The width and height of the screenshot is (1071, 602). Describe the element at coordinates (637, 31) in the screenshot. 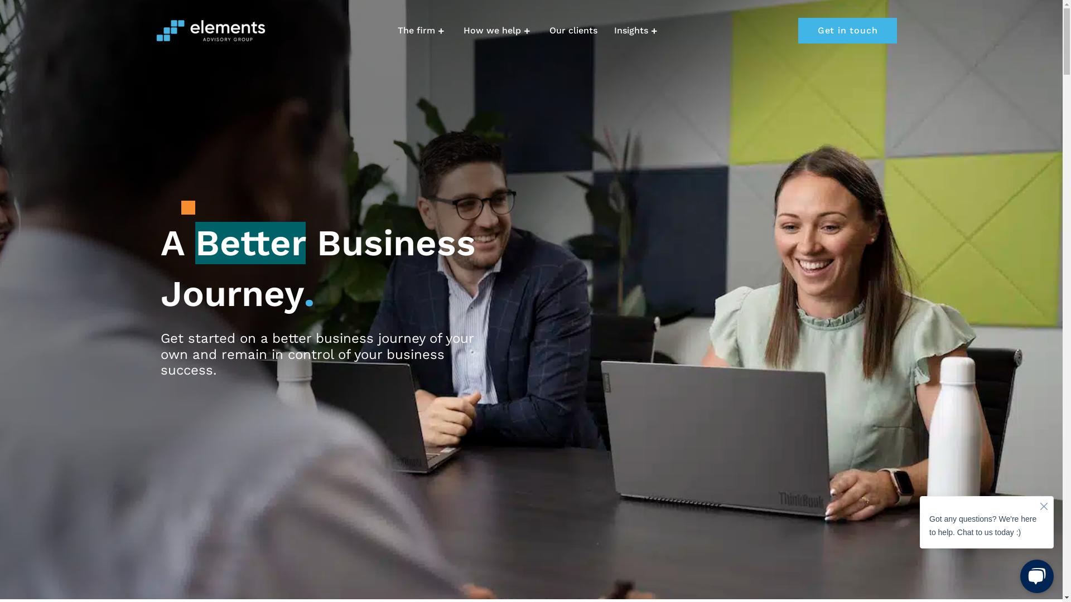

I see `Insights` at that location.